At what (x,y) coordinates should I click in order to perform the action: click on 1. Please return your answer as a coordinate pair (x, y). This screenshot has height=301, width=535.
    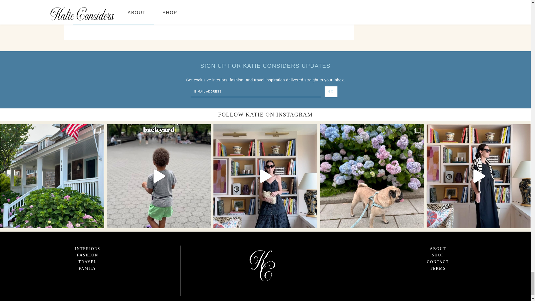
    Looking at the image, I should click on (75, 4).